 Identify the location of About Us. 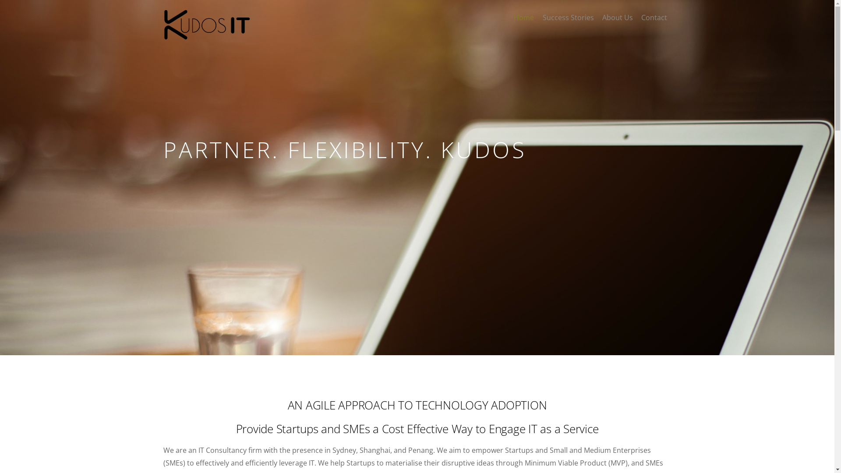
(618, 18).